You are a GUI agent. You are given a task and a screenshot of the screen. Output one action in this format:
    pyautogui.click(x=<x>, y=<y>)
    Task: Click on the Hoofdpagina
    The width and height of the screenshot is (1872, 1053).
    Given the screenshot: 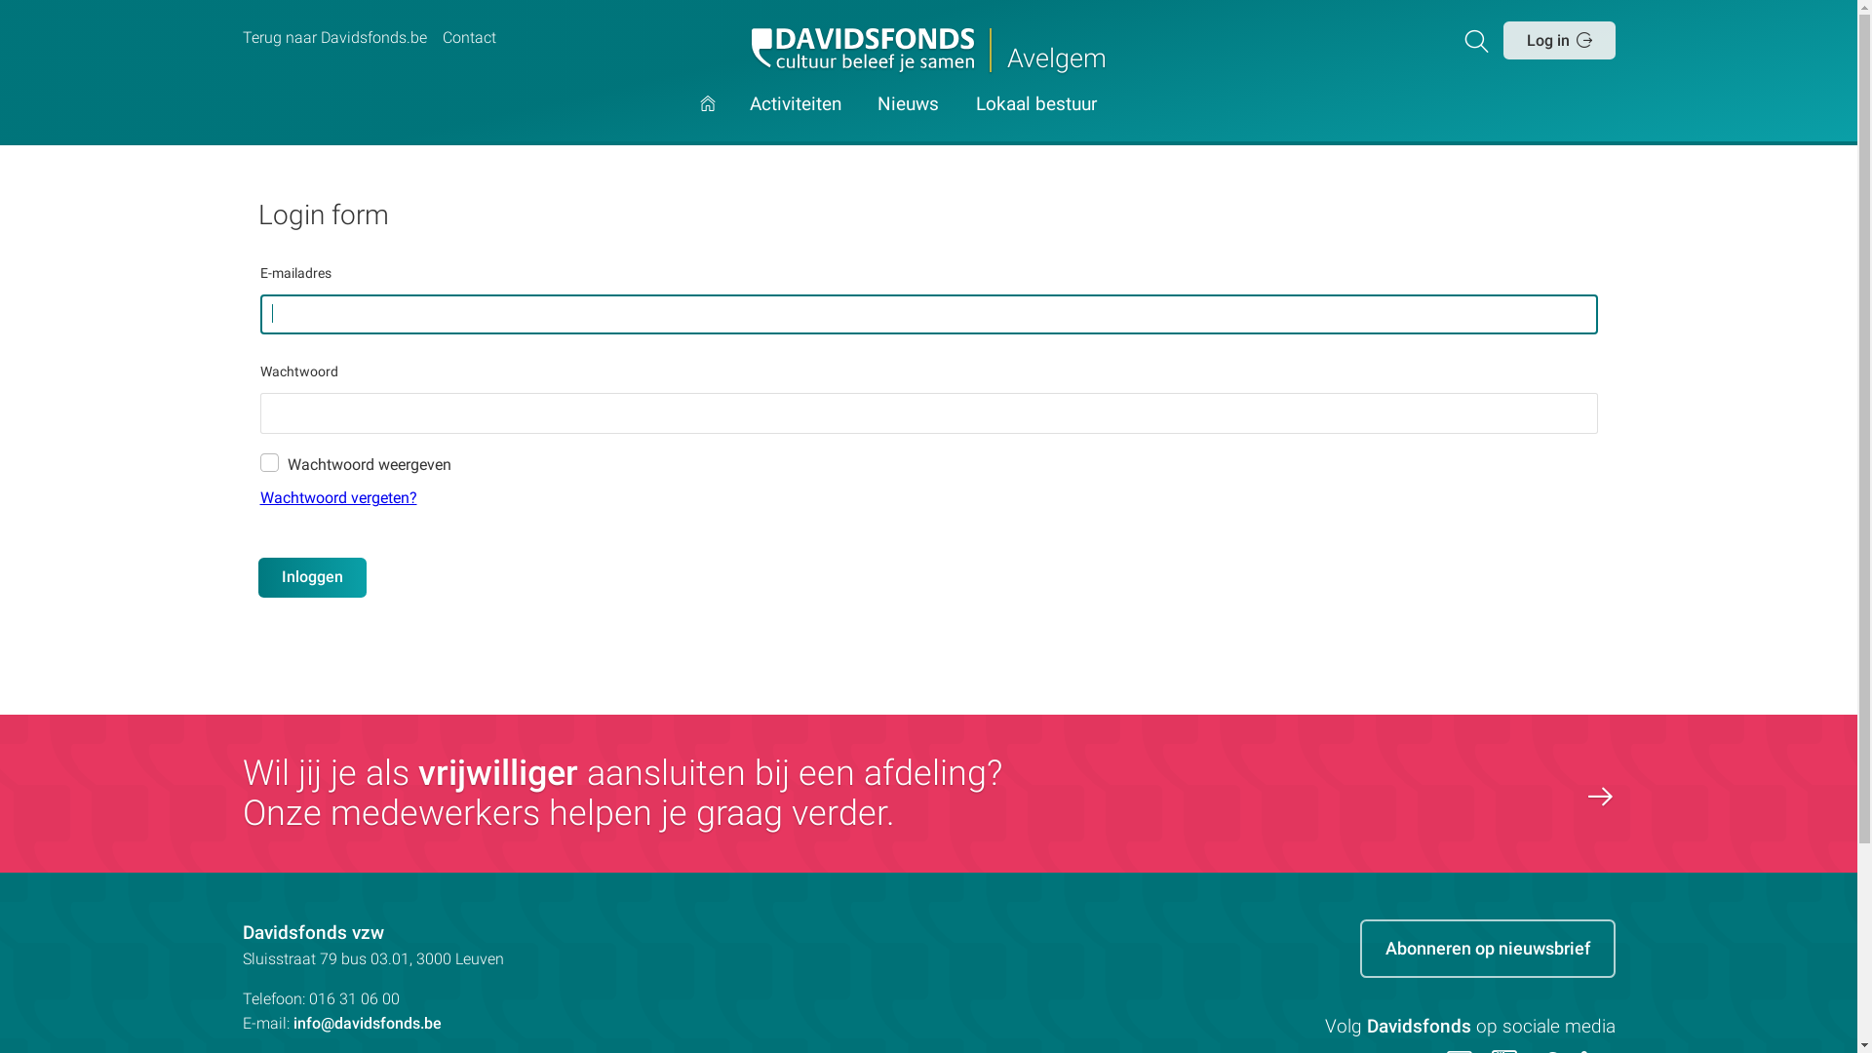 What is the action you would take?
    pyautogui.click(x=708, y=121)
    